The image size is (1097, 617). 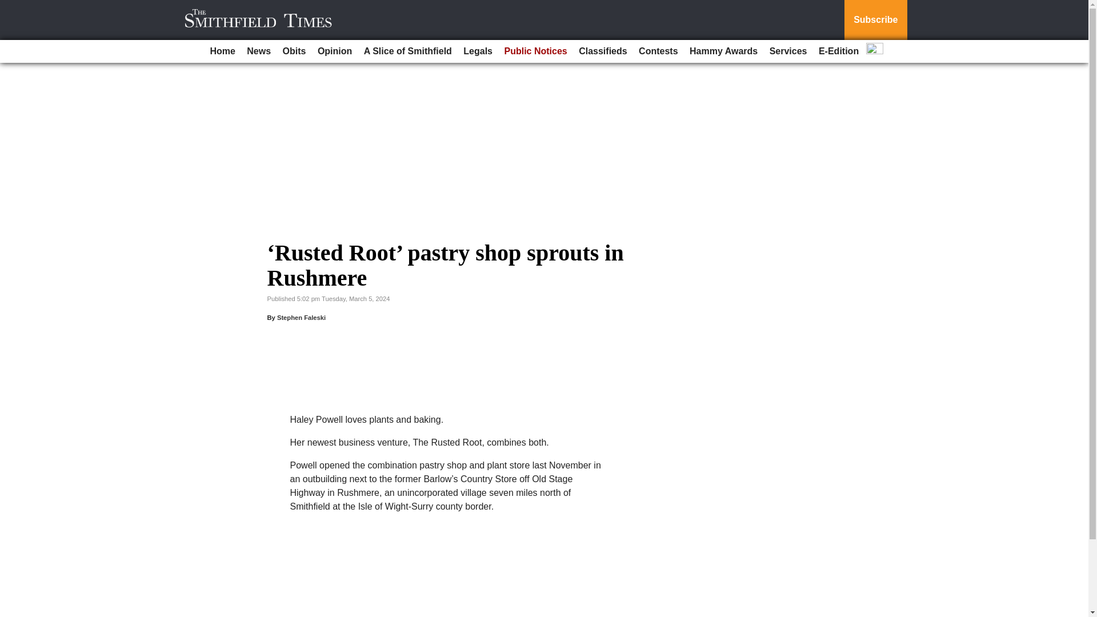 I want to click on Opinion, so click(x=335, y=51).